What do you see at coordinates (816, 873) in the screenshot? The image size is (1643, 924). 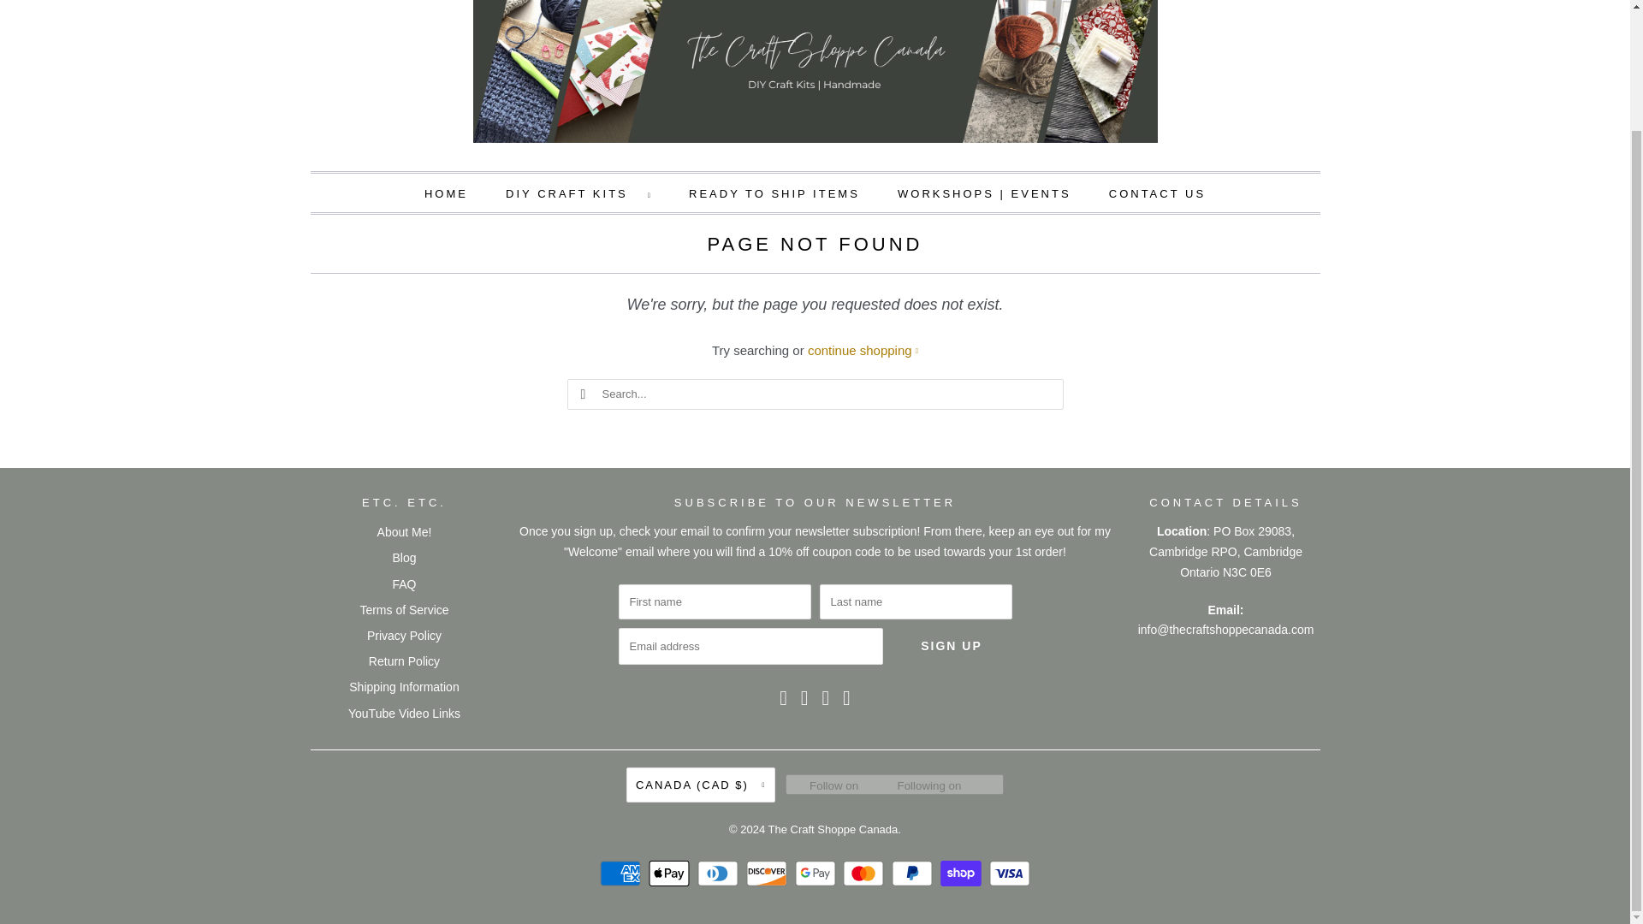 I see `Google Pay` at bounding box center [816, 873].